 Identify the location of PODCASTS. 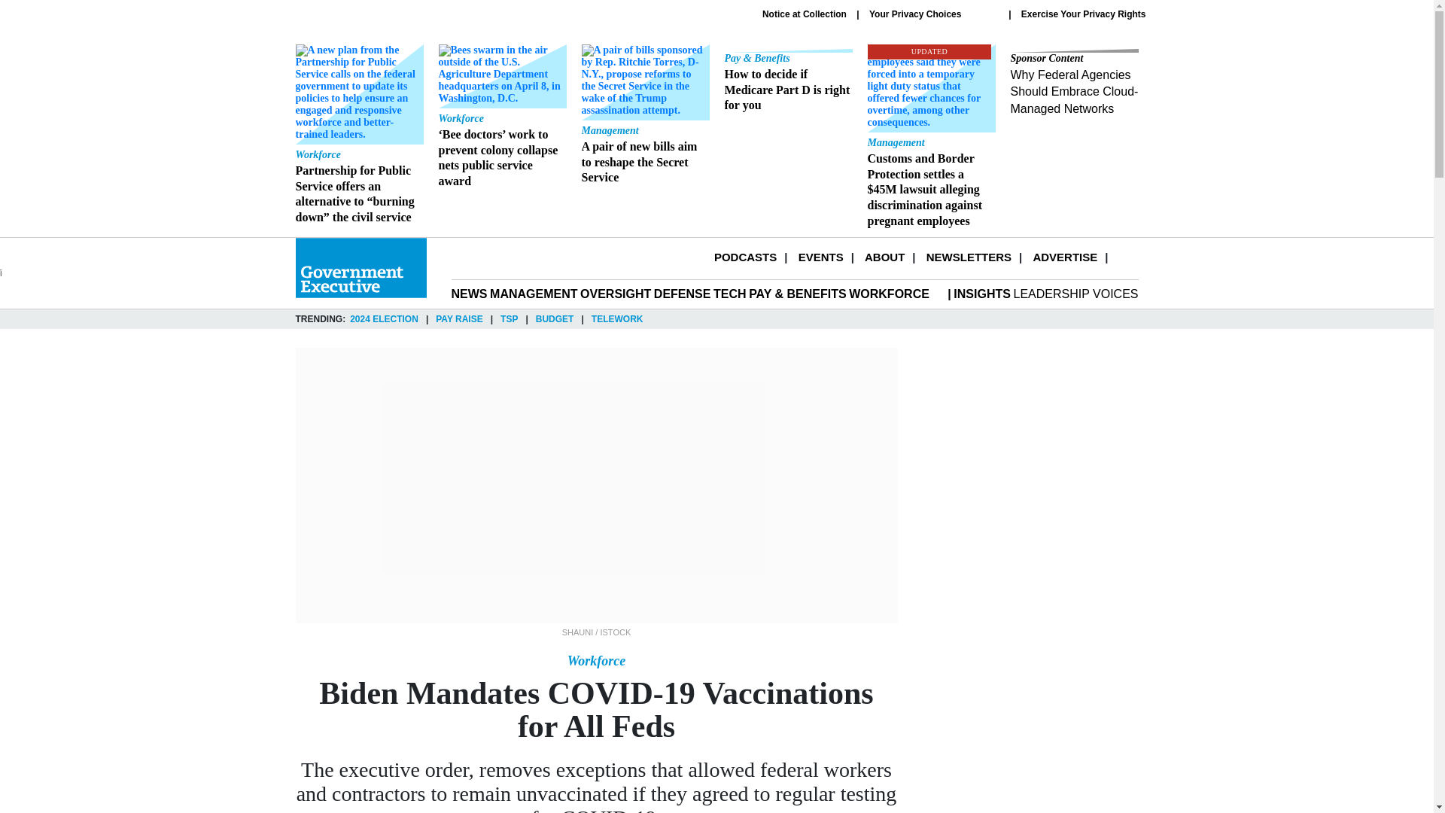
(745, 256).